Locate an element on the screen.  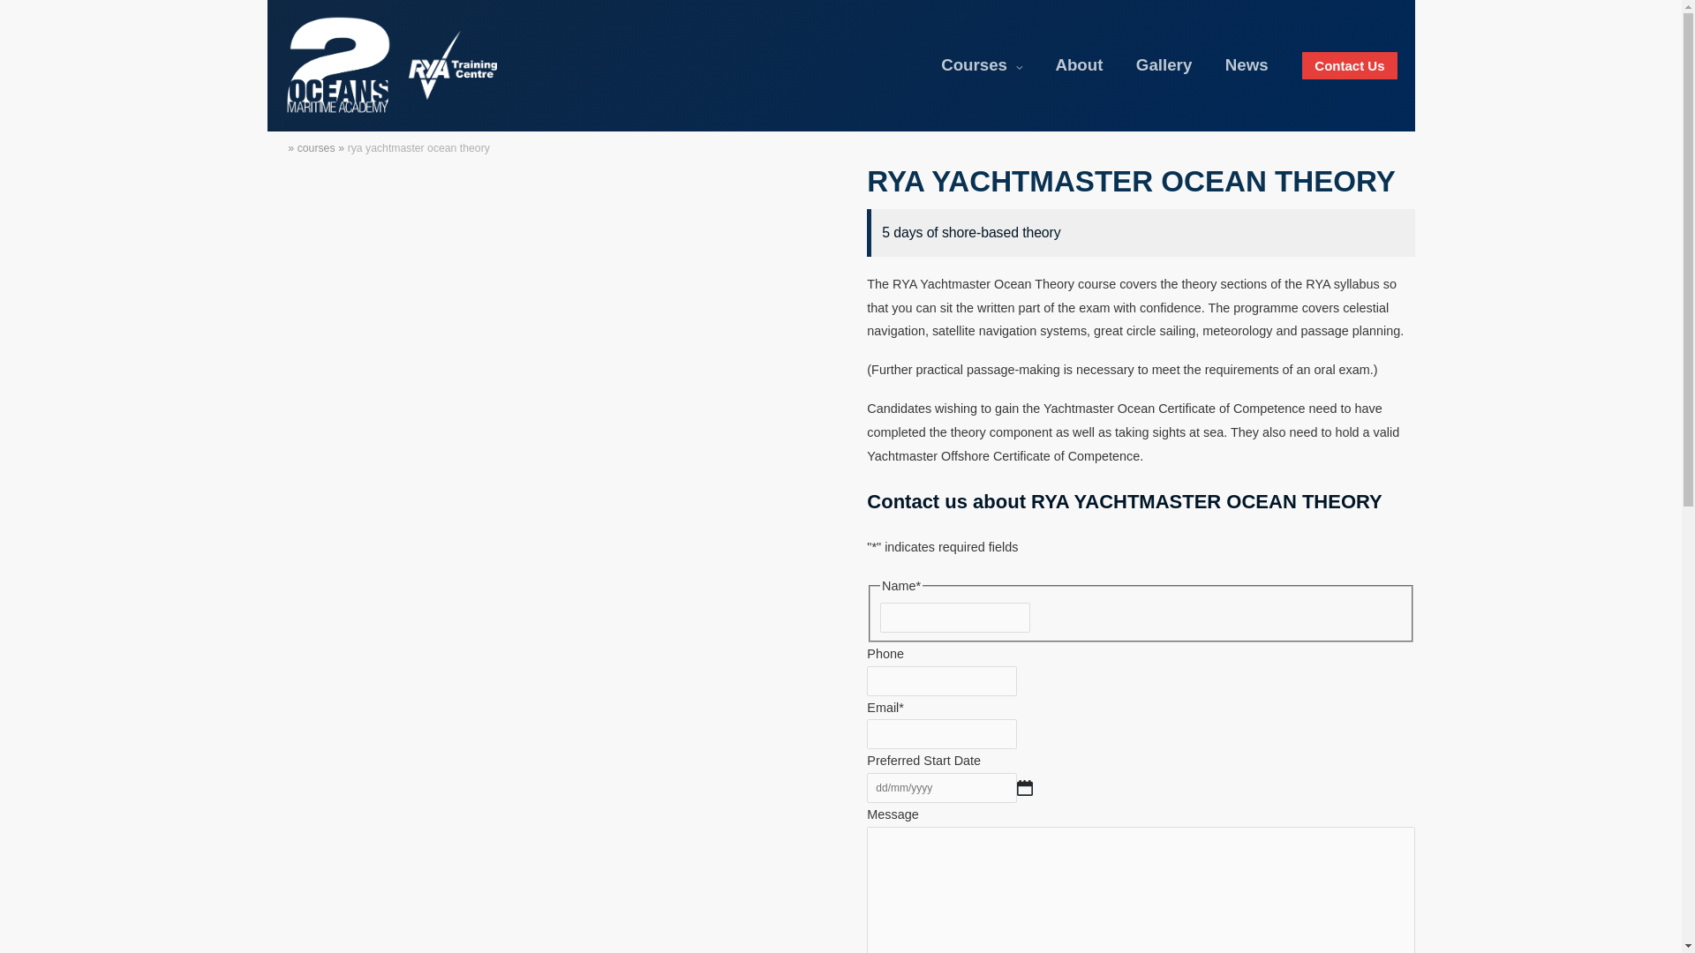
Gallery is located at coordinates (1164, 65).